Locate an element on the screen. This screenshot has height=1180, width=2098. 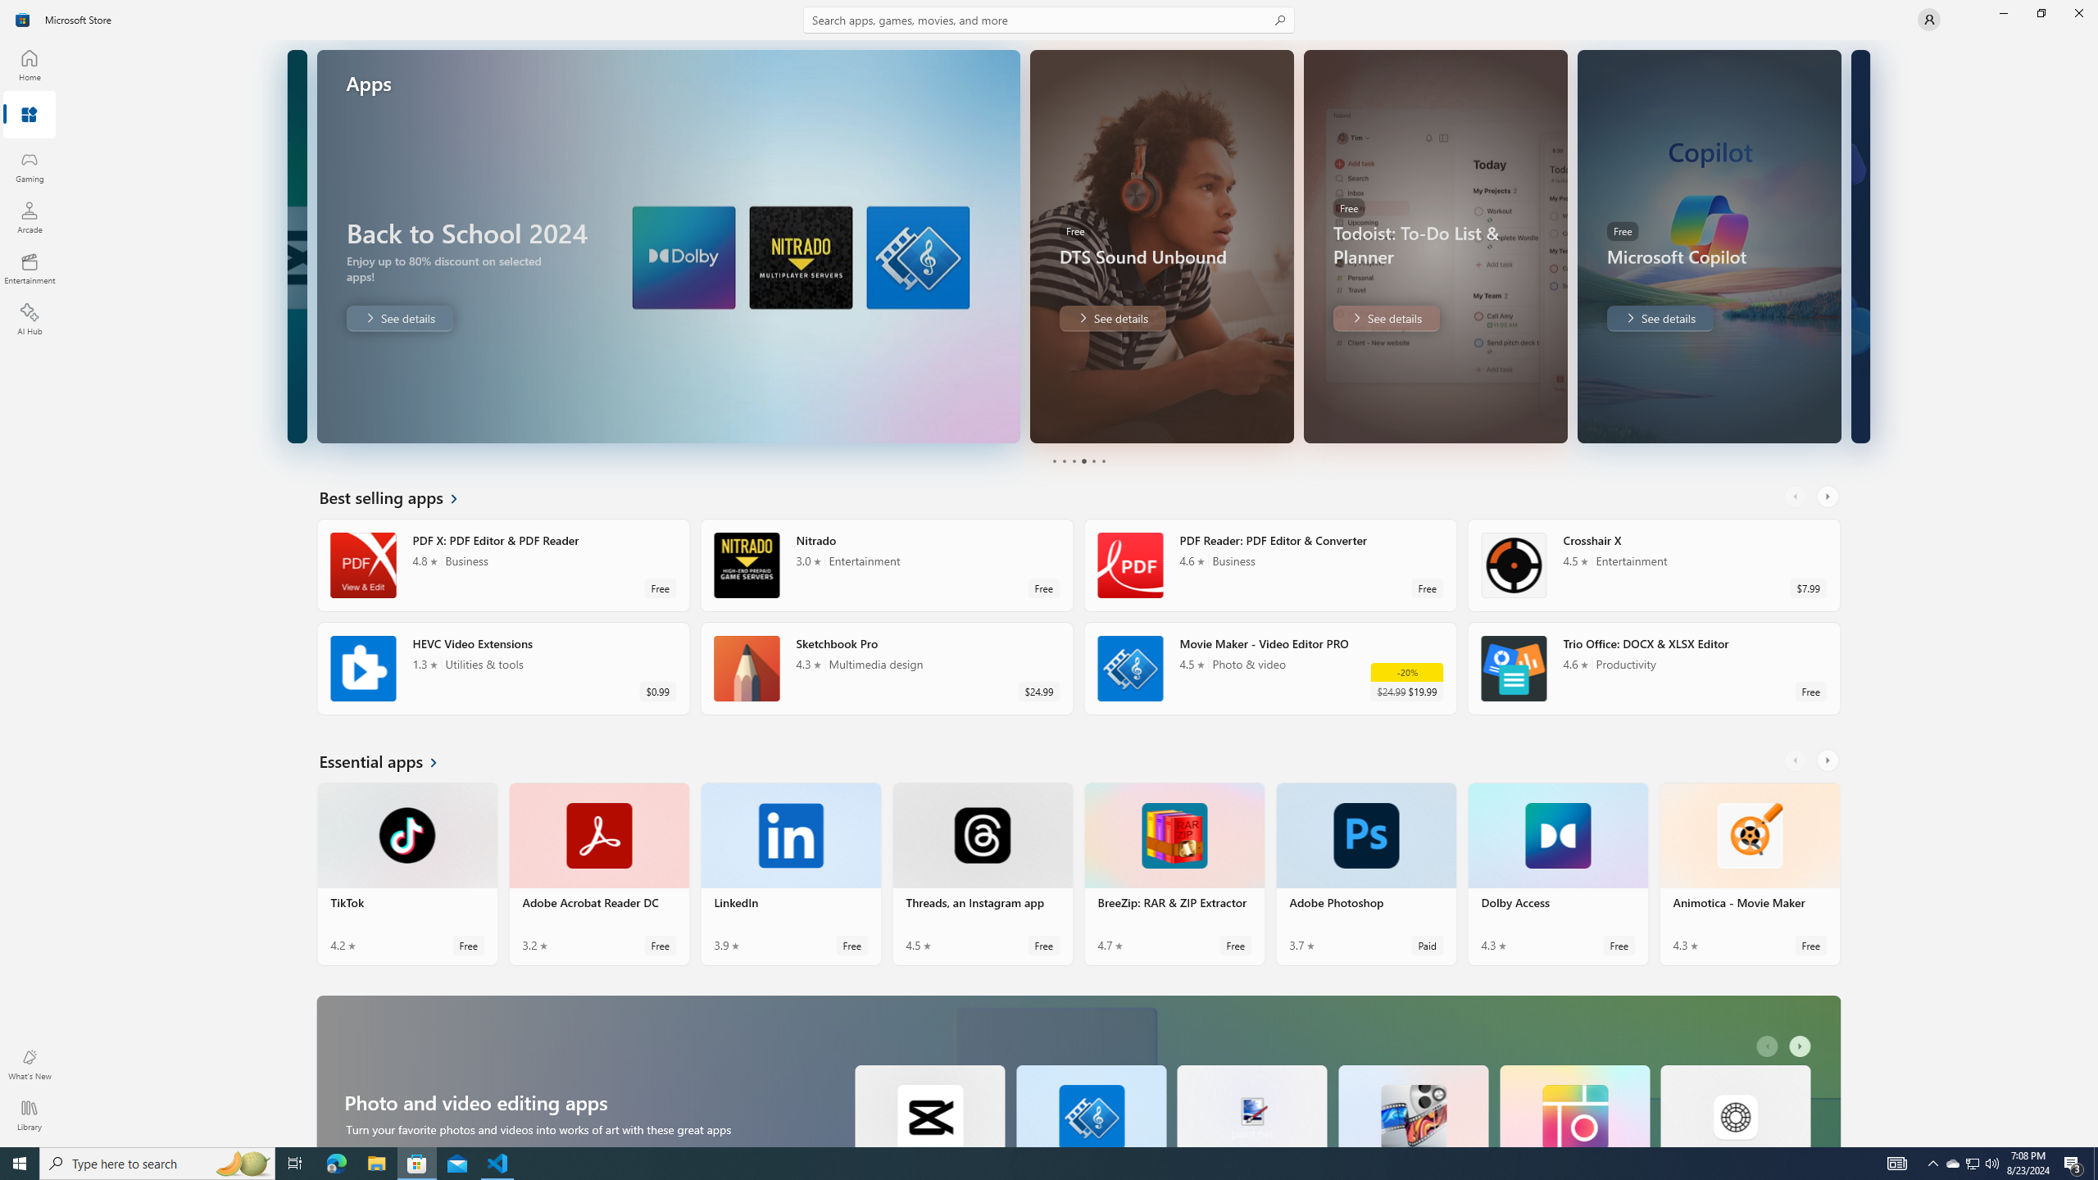
AutomationID: LeftScrollButton is located at coordinates (1769, 1046).